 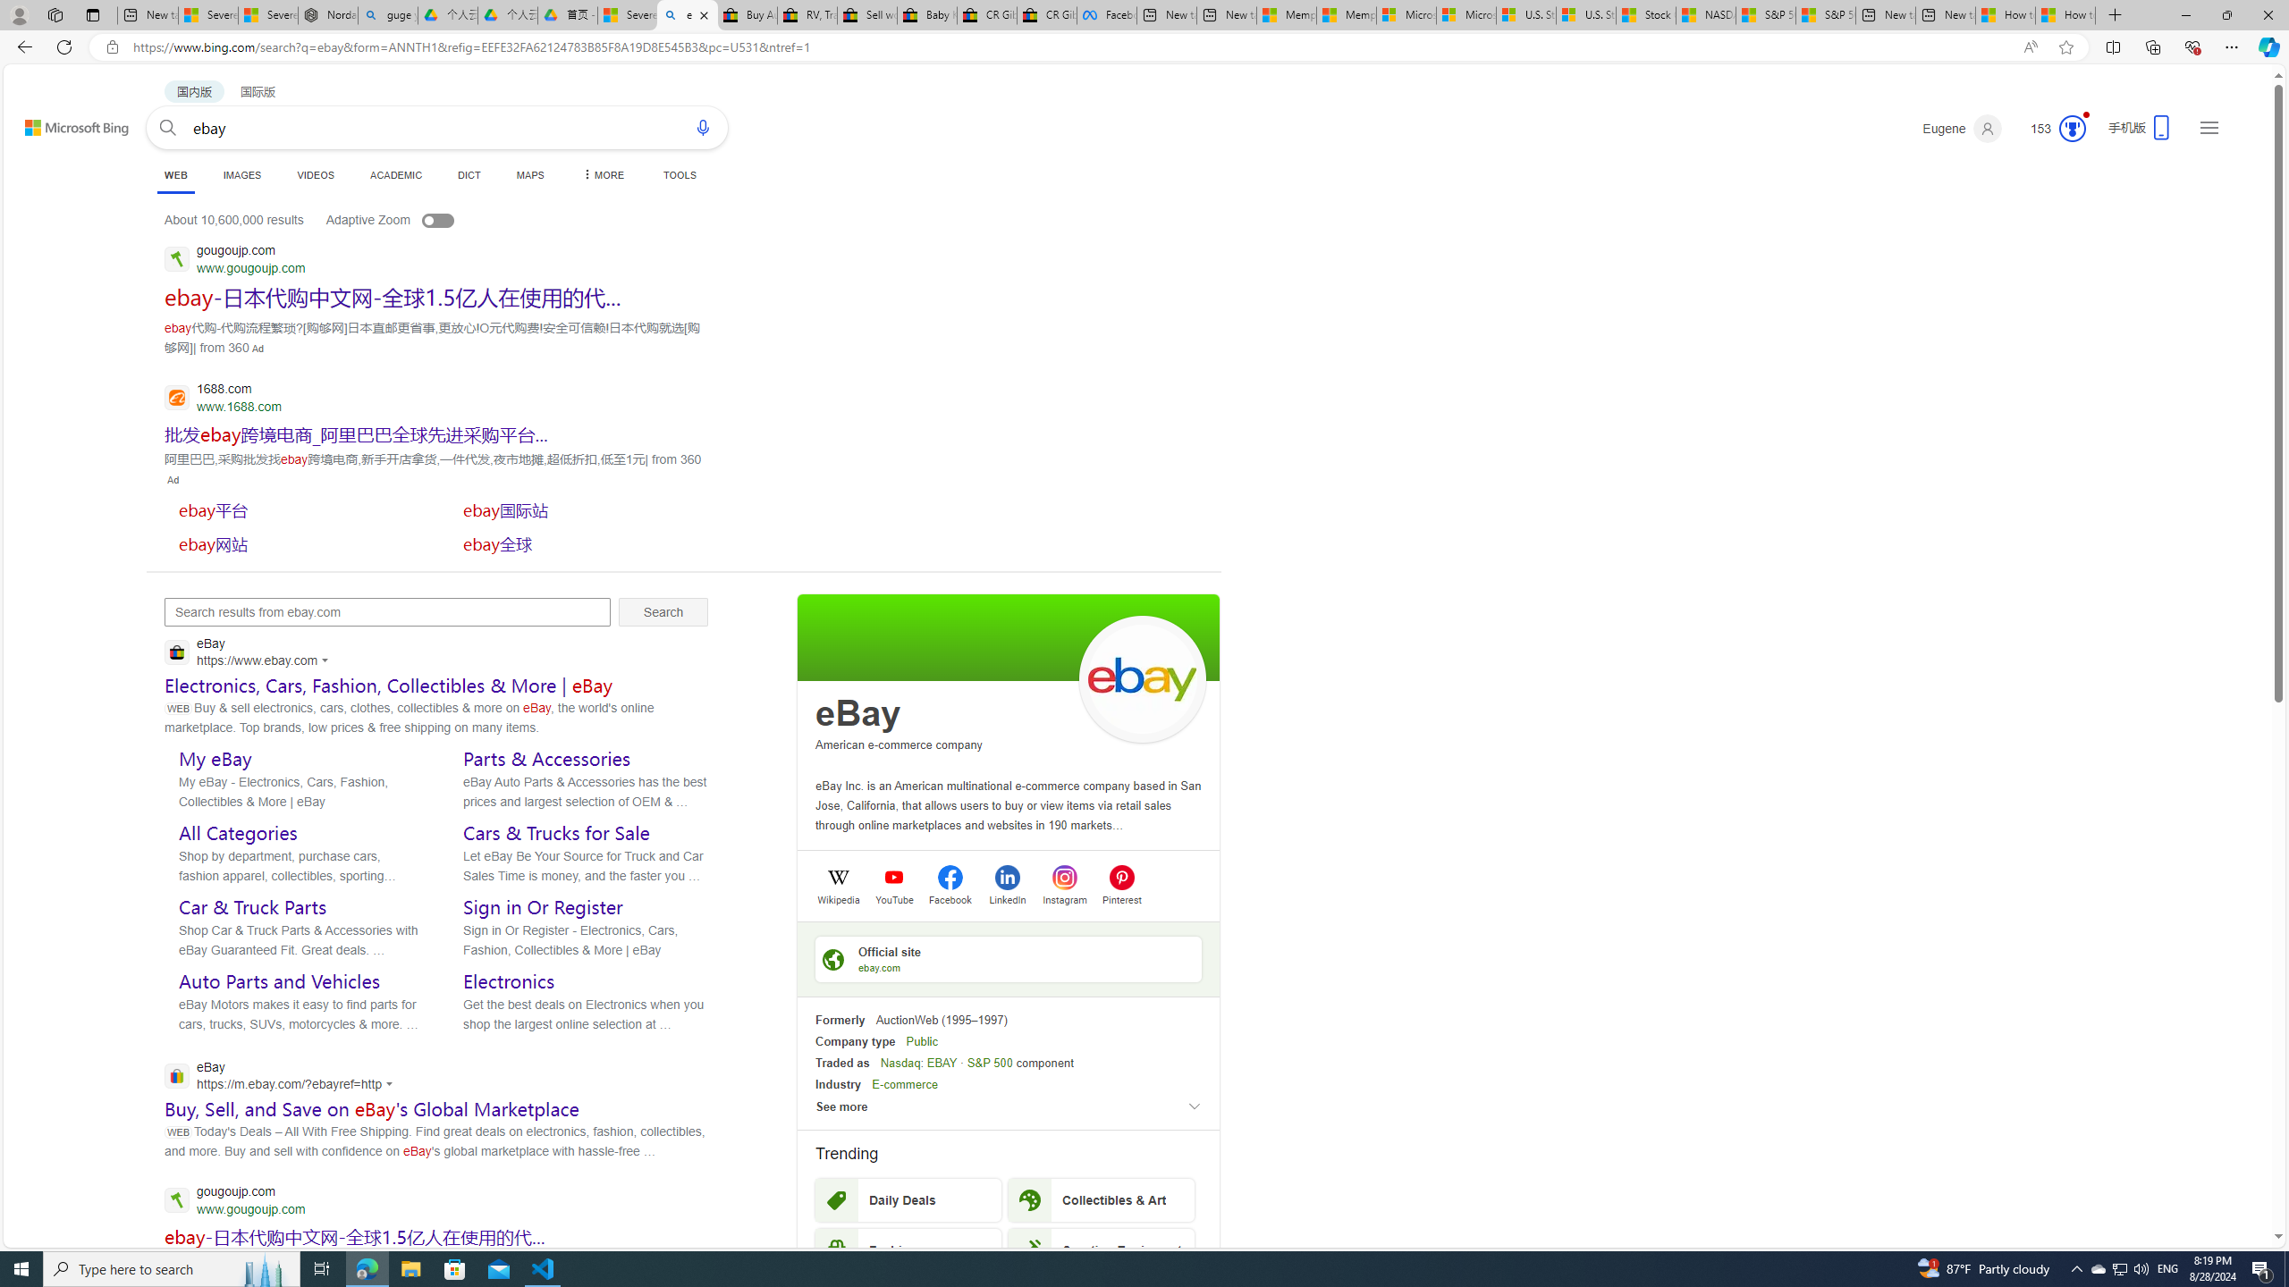 I want to click on Wikipedia, so click(x=839, y=899).